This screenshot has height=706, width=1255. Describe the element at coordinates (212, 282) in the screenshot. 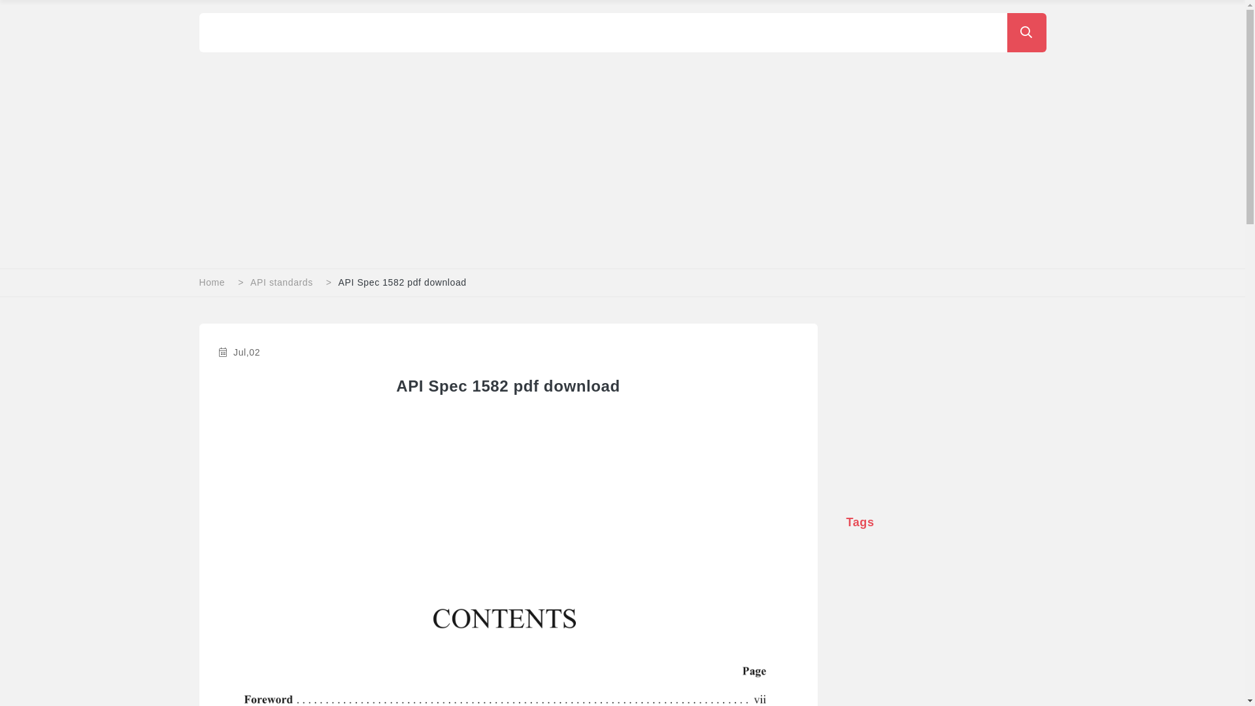

I see `Home` at that location.